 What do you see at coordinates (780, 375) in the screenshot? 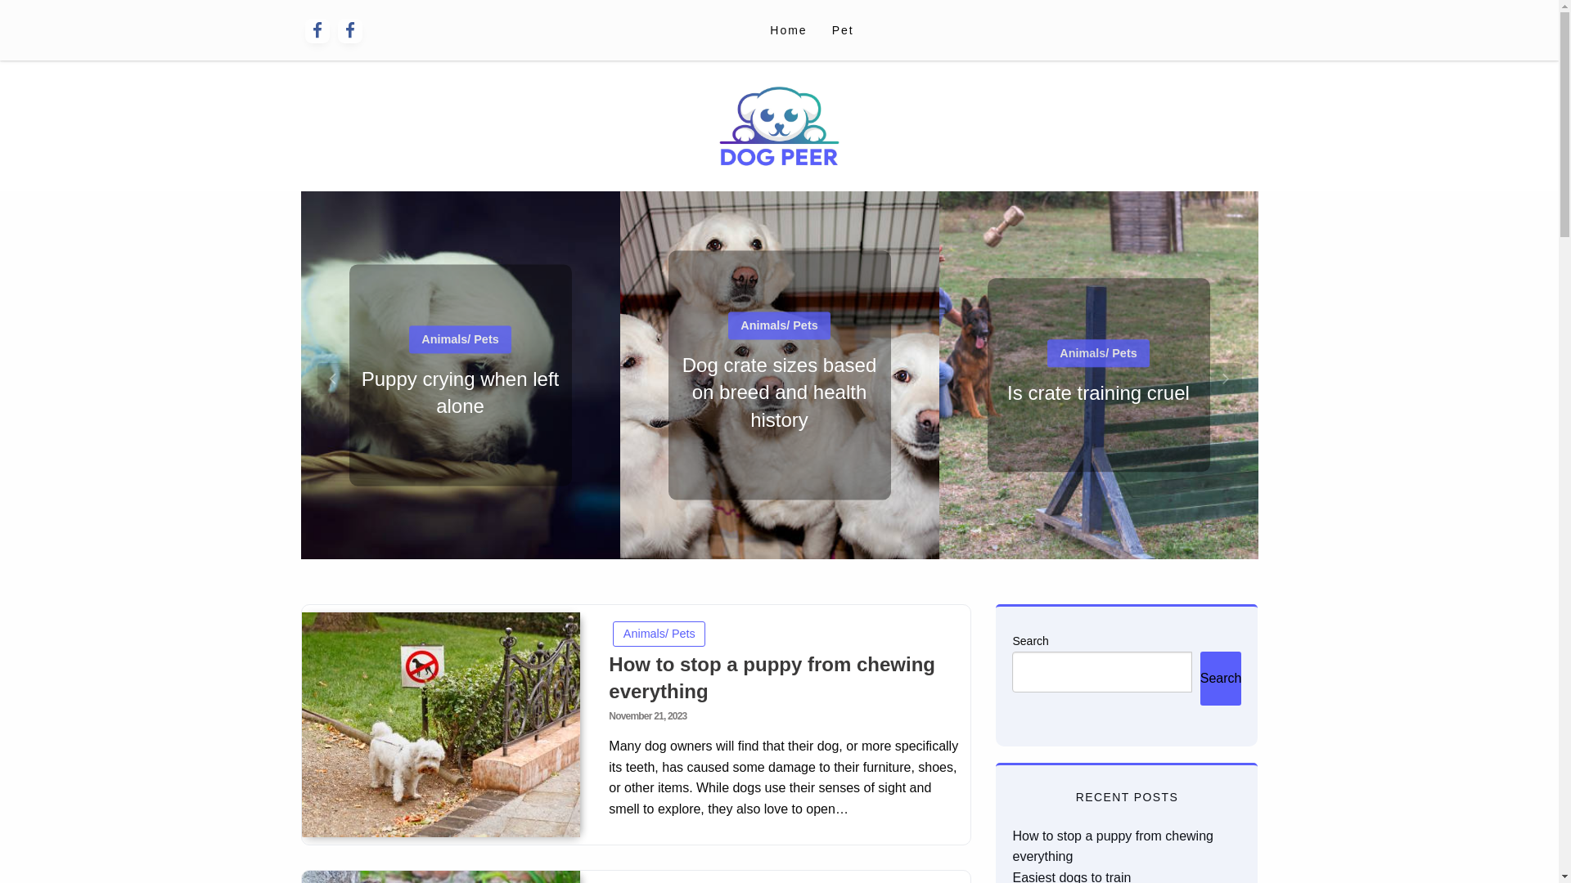
I see `Dog crate sizes based on breed and health history` at bounding box center [780, 375].